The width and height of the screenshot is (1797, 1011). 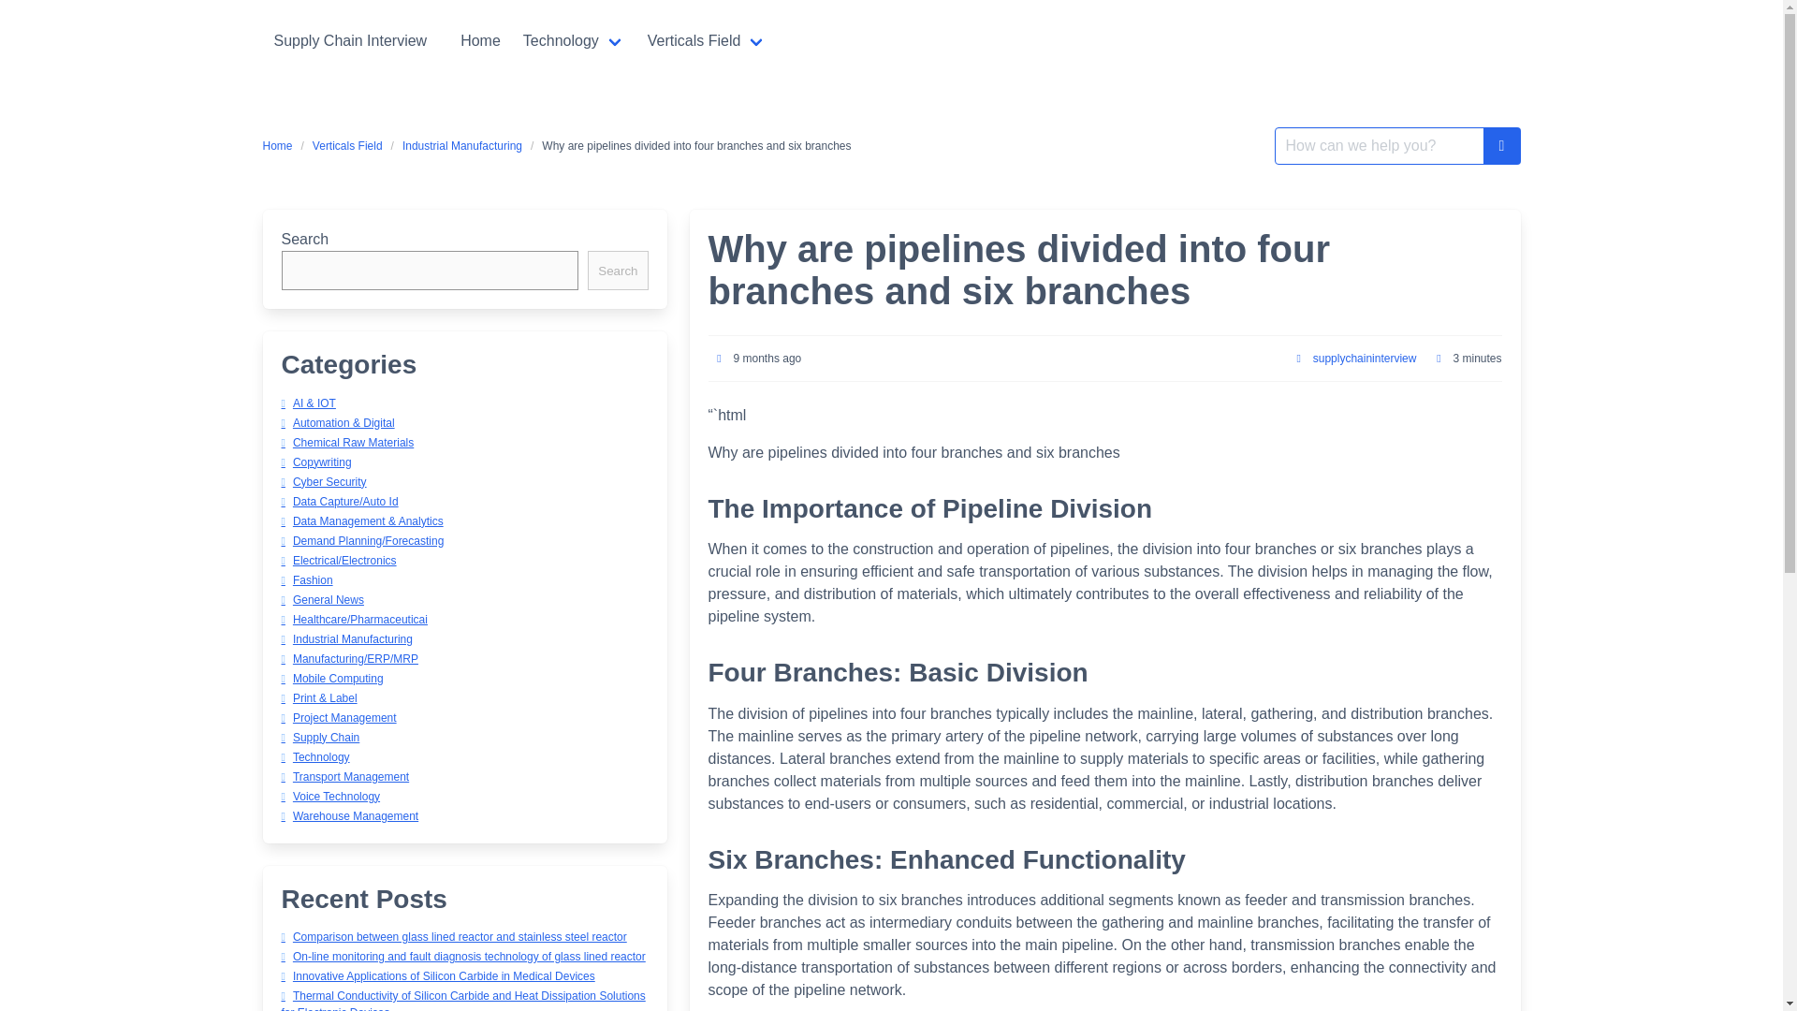 What do you see at coordinates (350, 41) in the screenshot?
I see `Supply Chain Interview` at bounding box center [350, 41].